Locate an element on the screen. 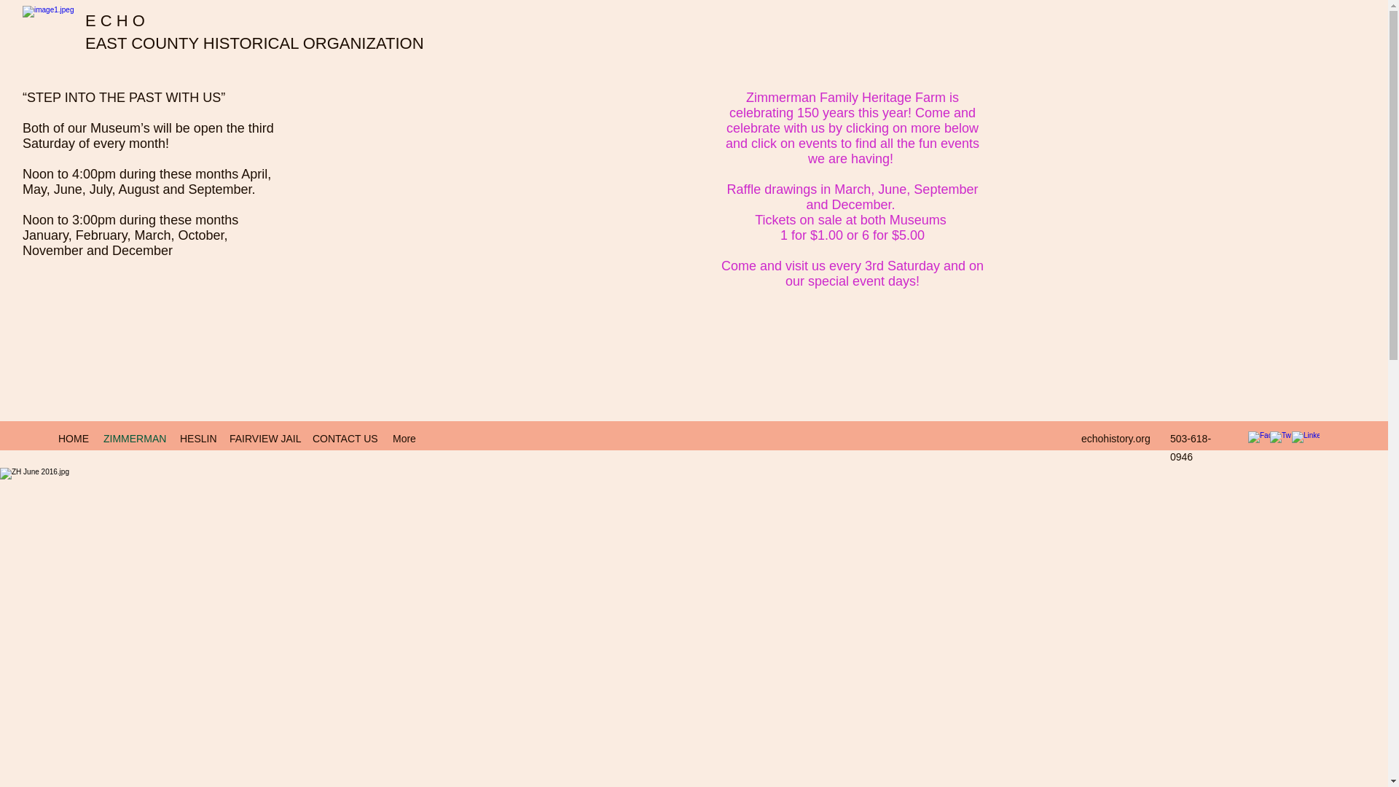  HOME is located at coordinates (73, 439).